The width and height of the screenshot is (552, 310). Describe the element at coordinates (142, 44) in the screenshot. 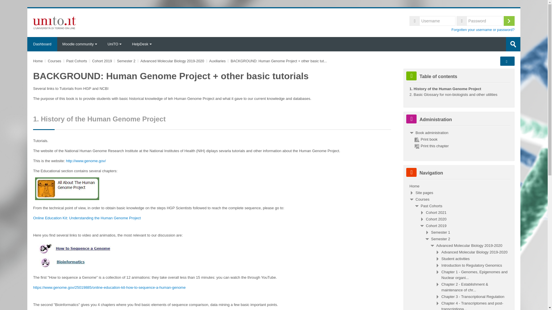

I see `HelpDesk` at that location.